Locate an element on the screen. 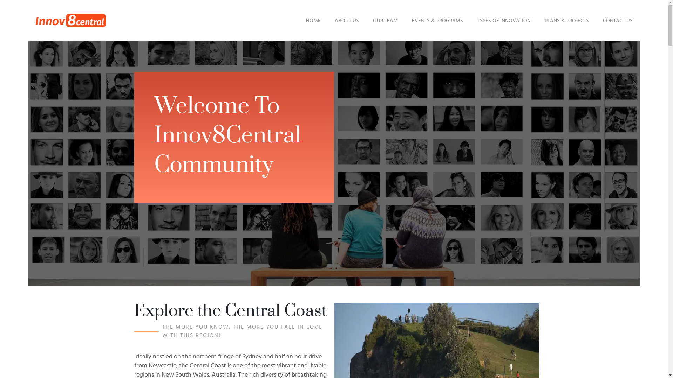  HOME is located at coordinates (313, 21).